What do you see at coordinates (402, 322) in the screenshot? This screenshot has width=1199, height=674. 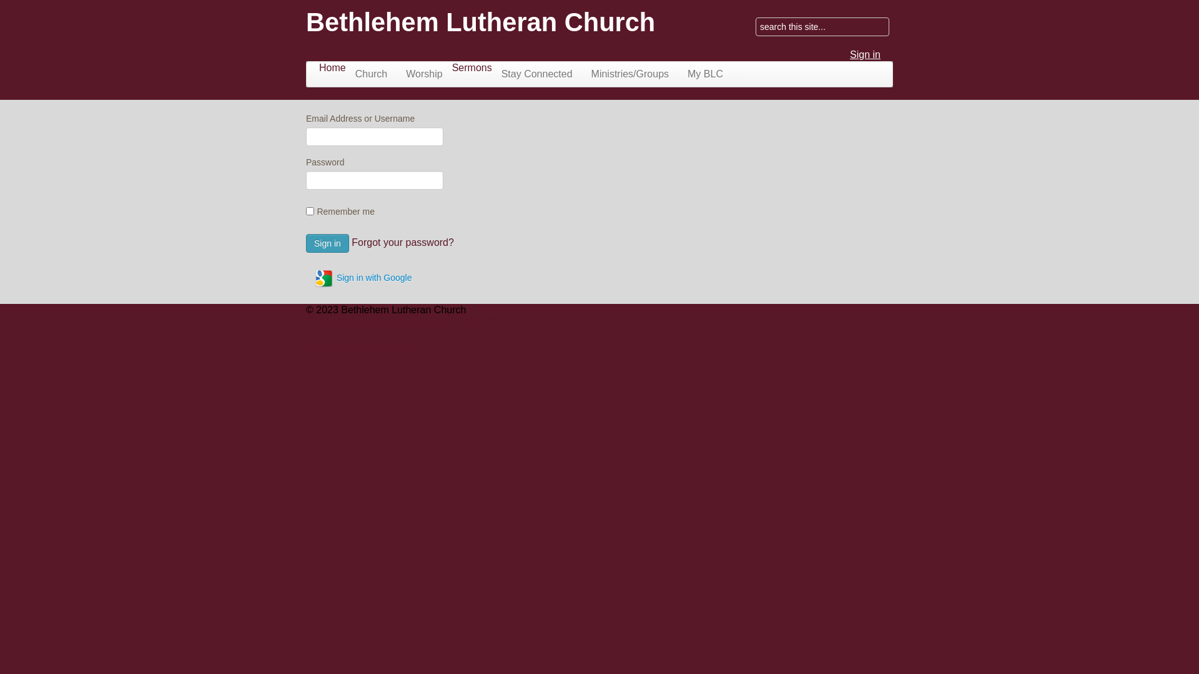 I see `607 N. Maguire St Warrensburg, MO 64093` at bounding box center [402, 322].